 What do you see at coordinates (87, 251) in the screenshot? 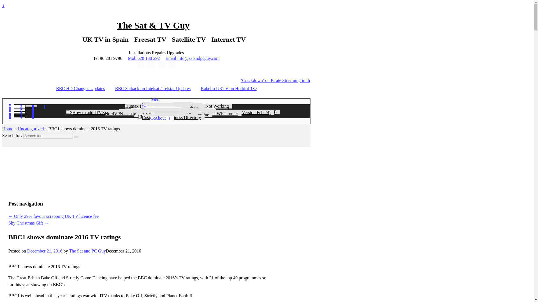
I see `View all posts by The Sat and PC Guy` at bounding box center [87, 251].